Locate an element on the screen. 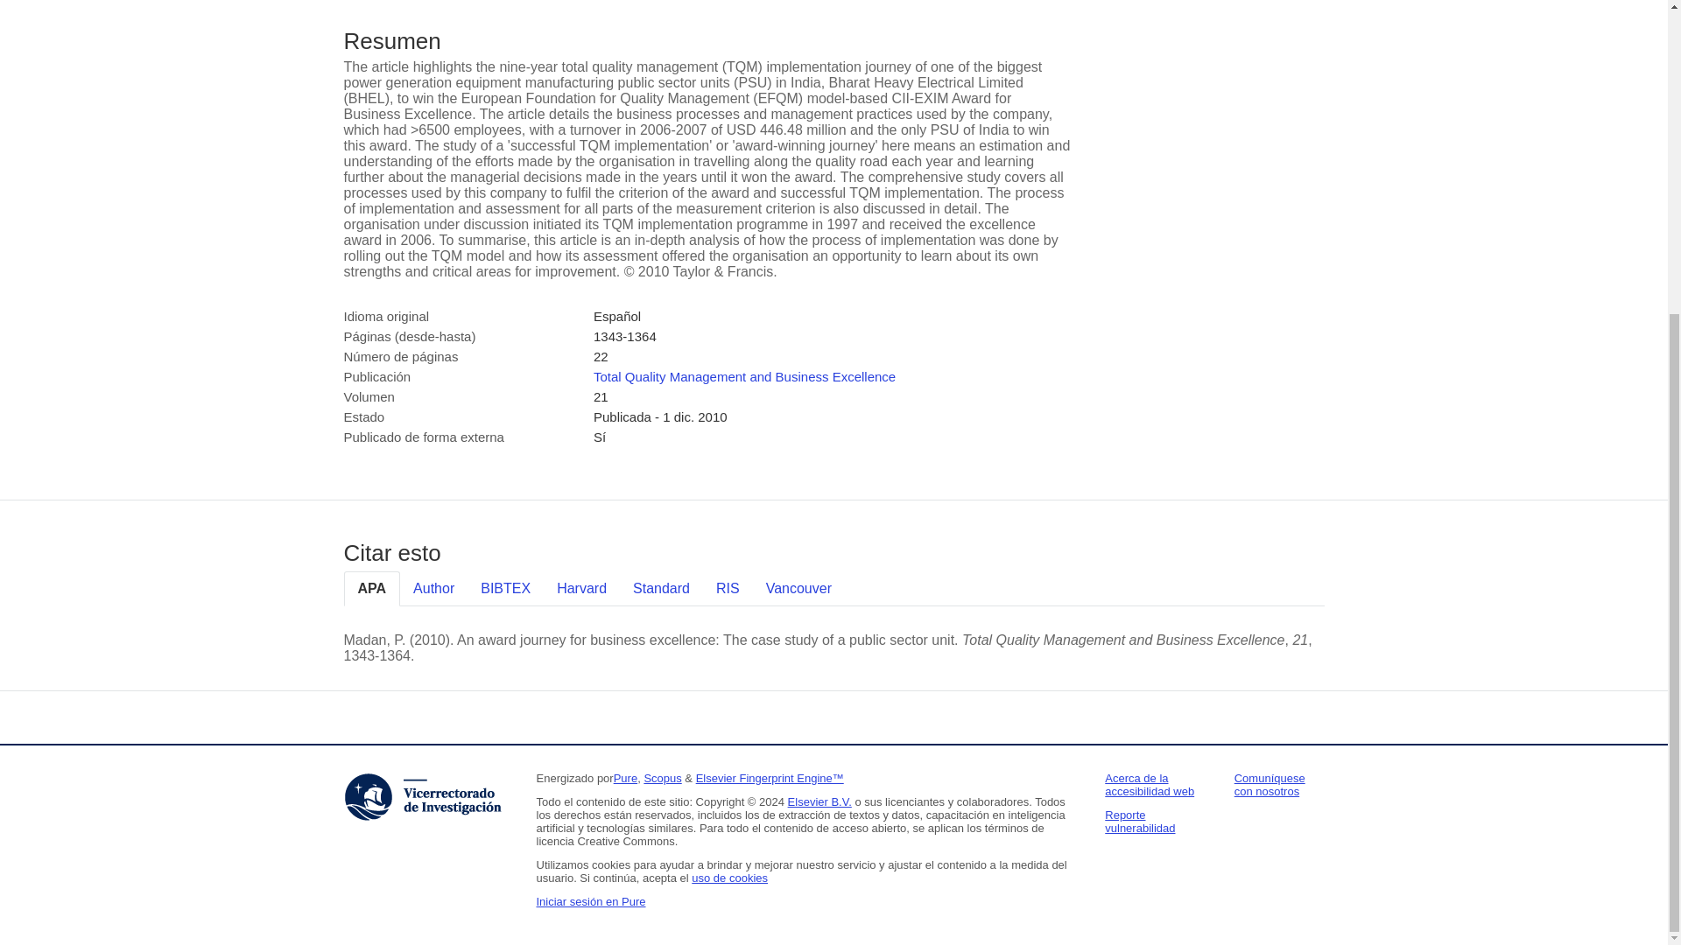 The image size is (1681, 945). Elsevier B.V. is located at coordinates (819, 801).